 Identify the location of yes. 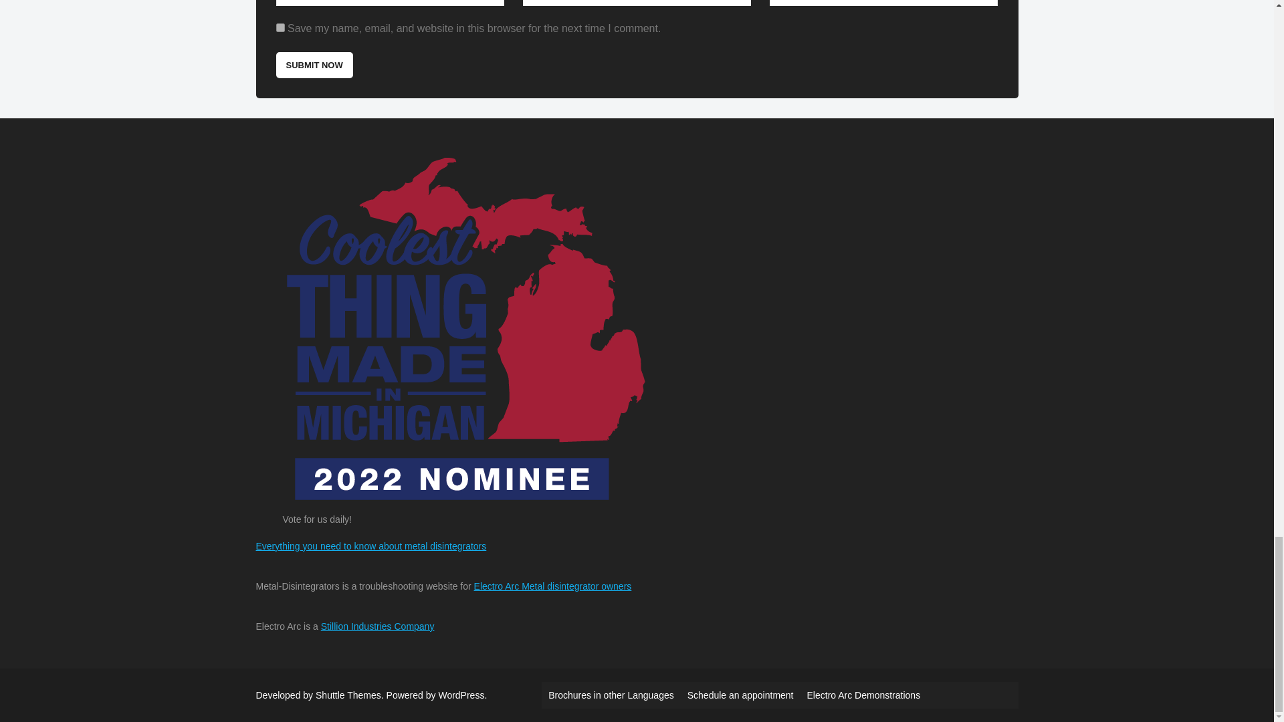
(280, 27).